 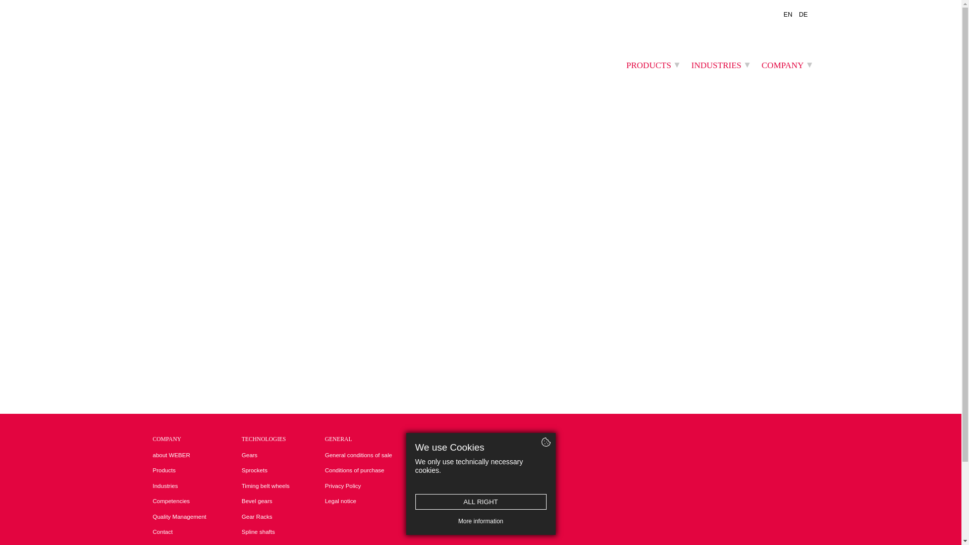 What do you see at coordinates (358, 502) in the screenshot?
I see `Legal notice` at bounding box center [358, 502].